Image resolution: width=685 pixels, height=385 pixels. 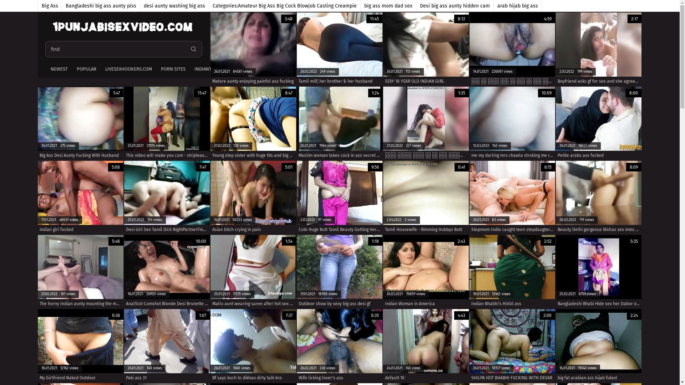 I want to click on 2:43
26.03.2021   15809 views
Indian Woman in America, so click(x=426, y=272).